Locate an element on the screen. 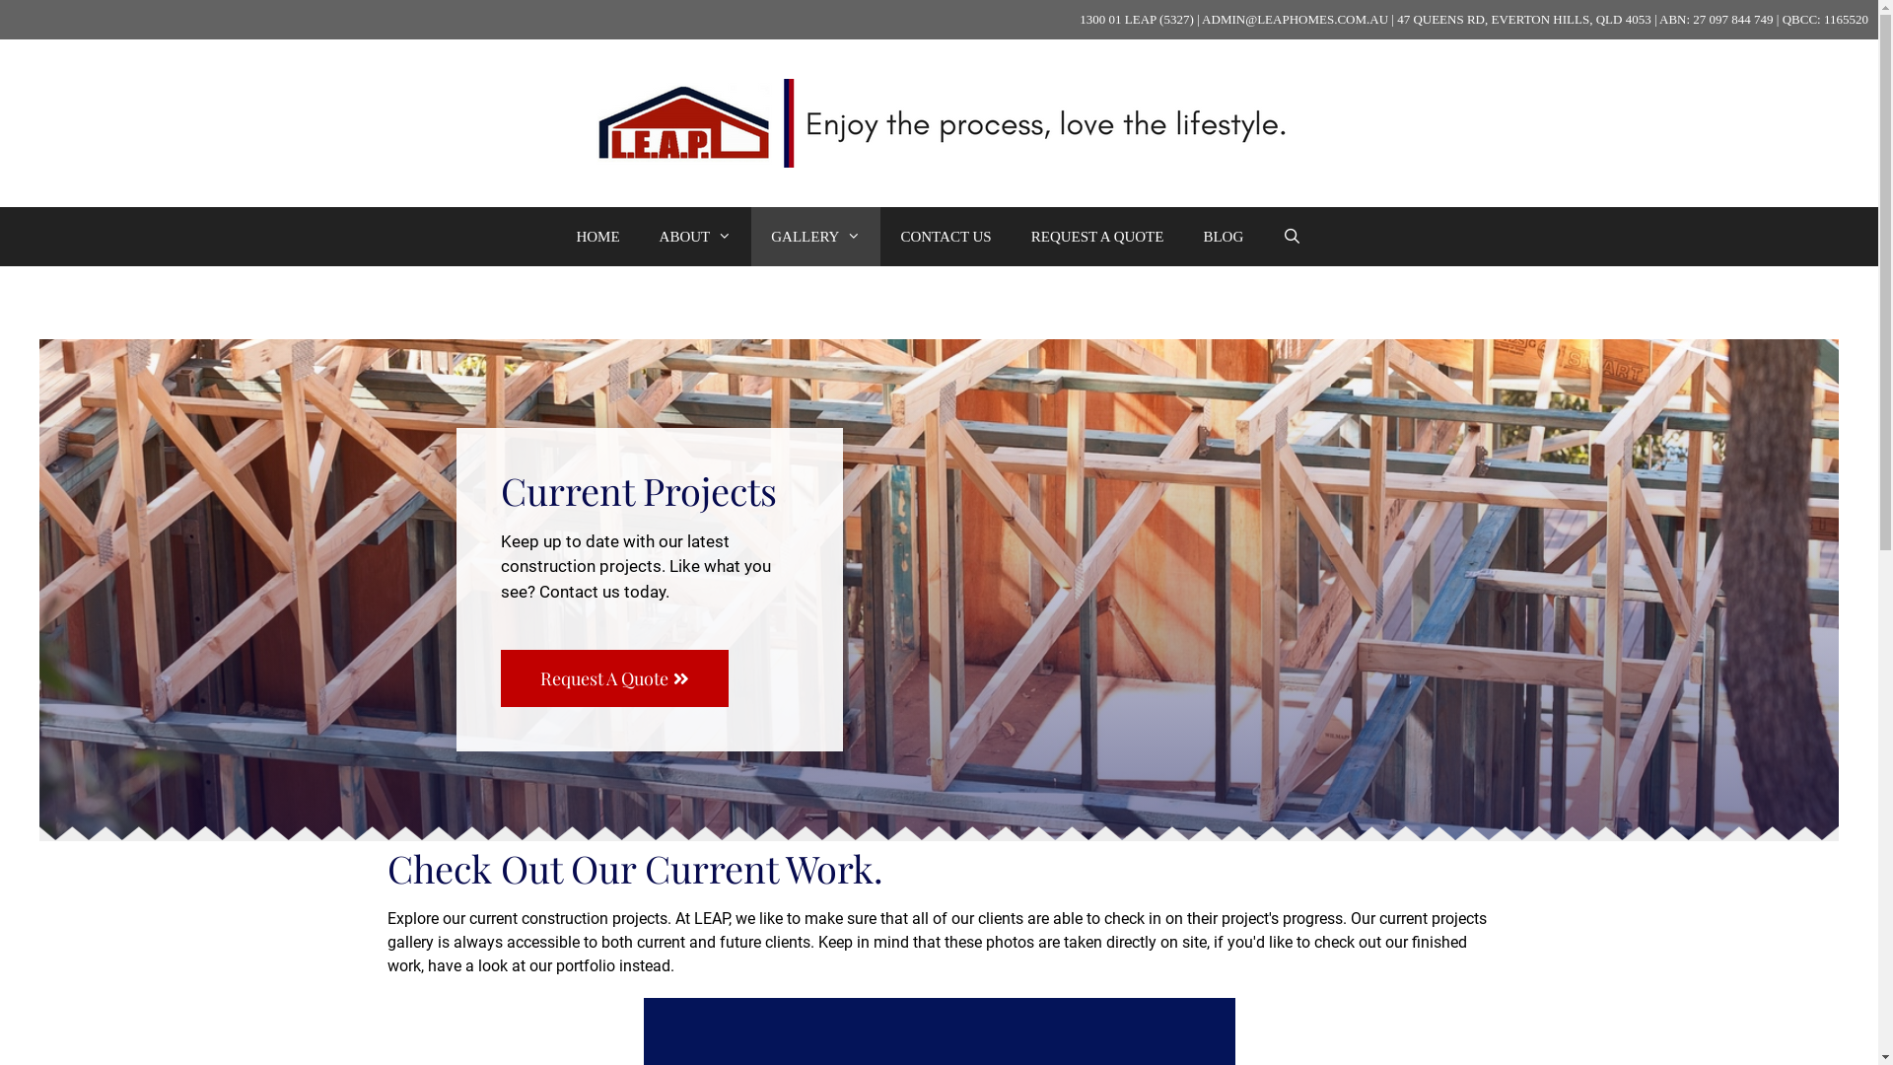 The width and height of the screenshot is (1893, 1065). ABOUT is located at coordinates (696, 237).